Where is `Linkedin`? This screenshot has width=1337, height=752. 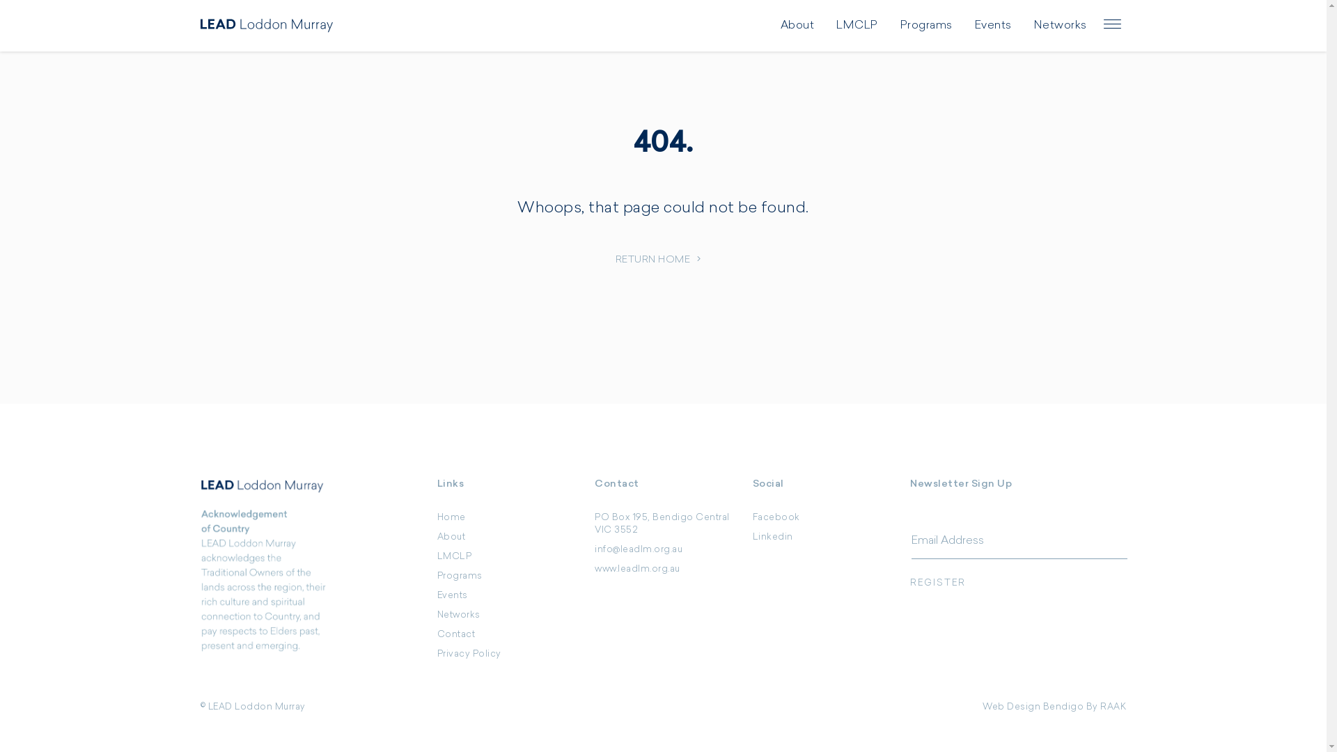 Linkedin is located at coordinates (773, 538).